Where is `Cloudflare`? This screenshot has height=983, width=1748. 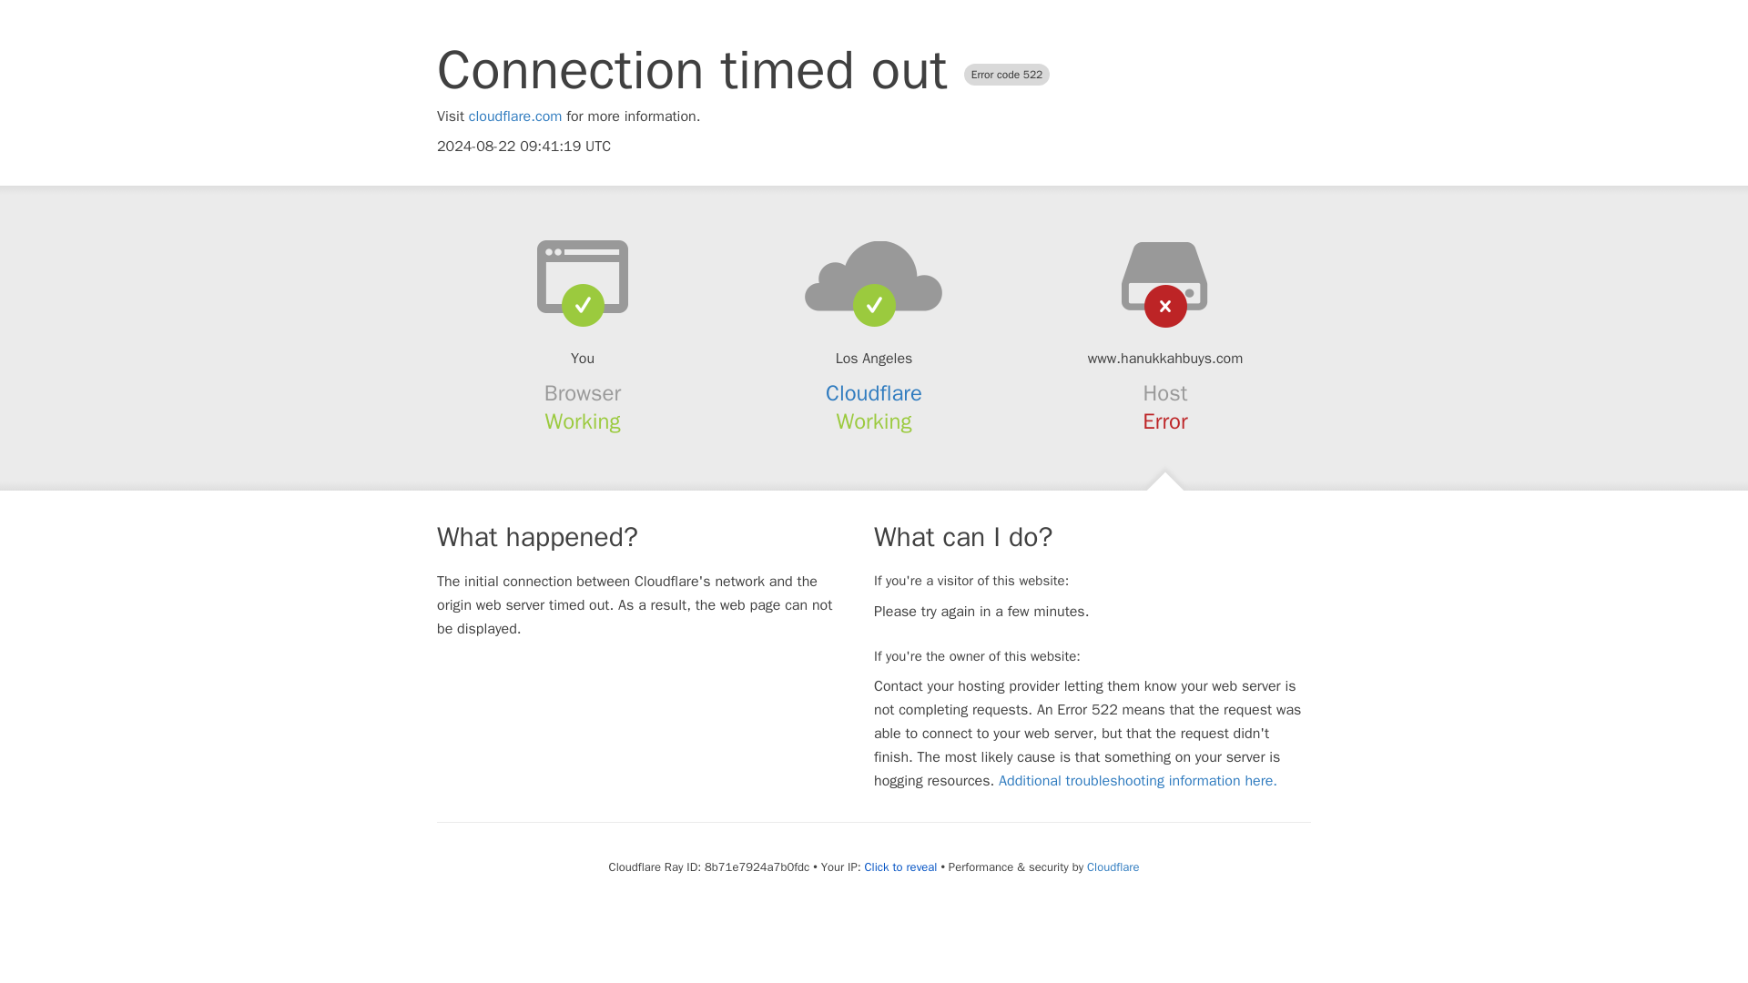 Cloudflare is located at coordinates (874, 393).